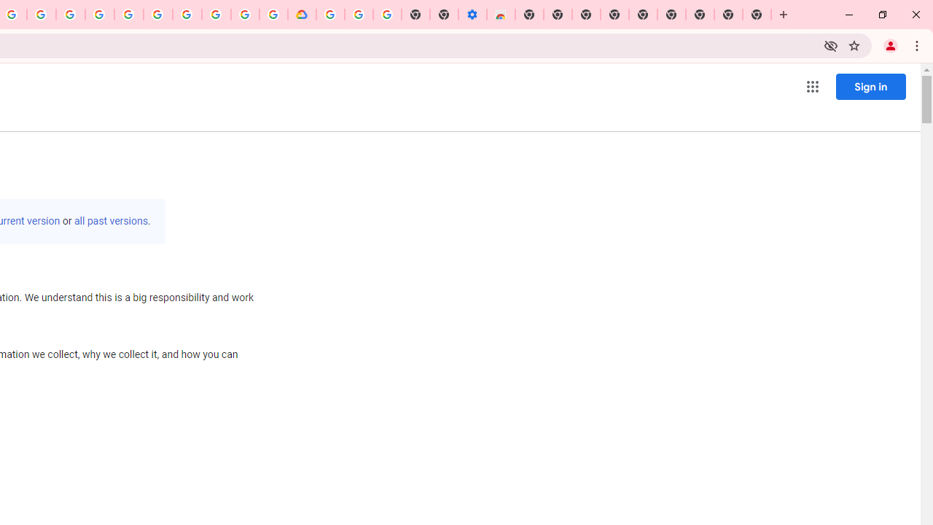 The image size is (933, 525). I want to click on Create your Google Account, so click(245, 15).